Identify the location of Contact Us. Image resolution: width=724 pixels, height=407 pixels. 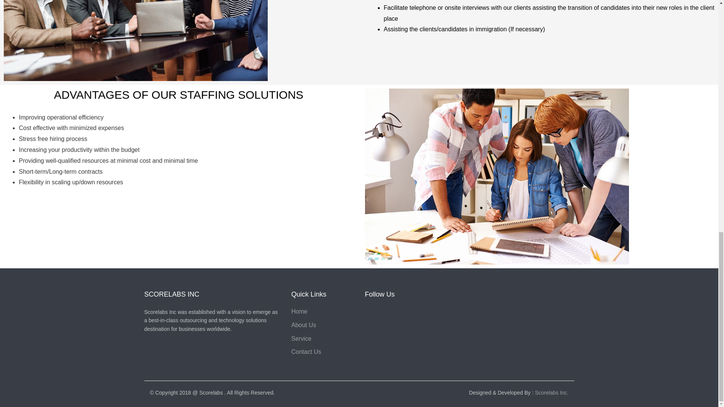
(305, 351).